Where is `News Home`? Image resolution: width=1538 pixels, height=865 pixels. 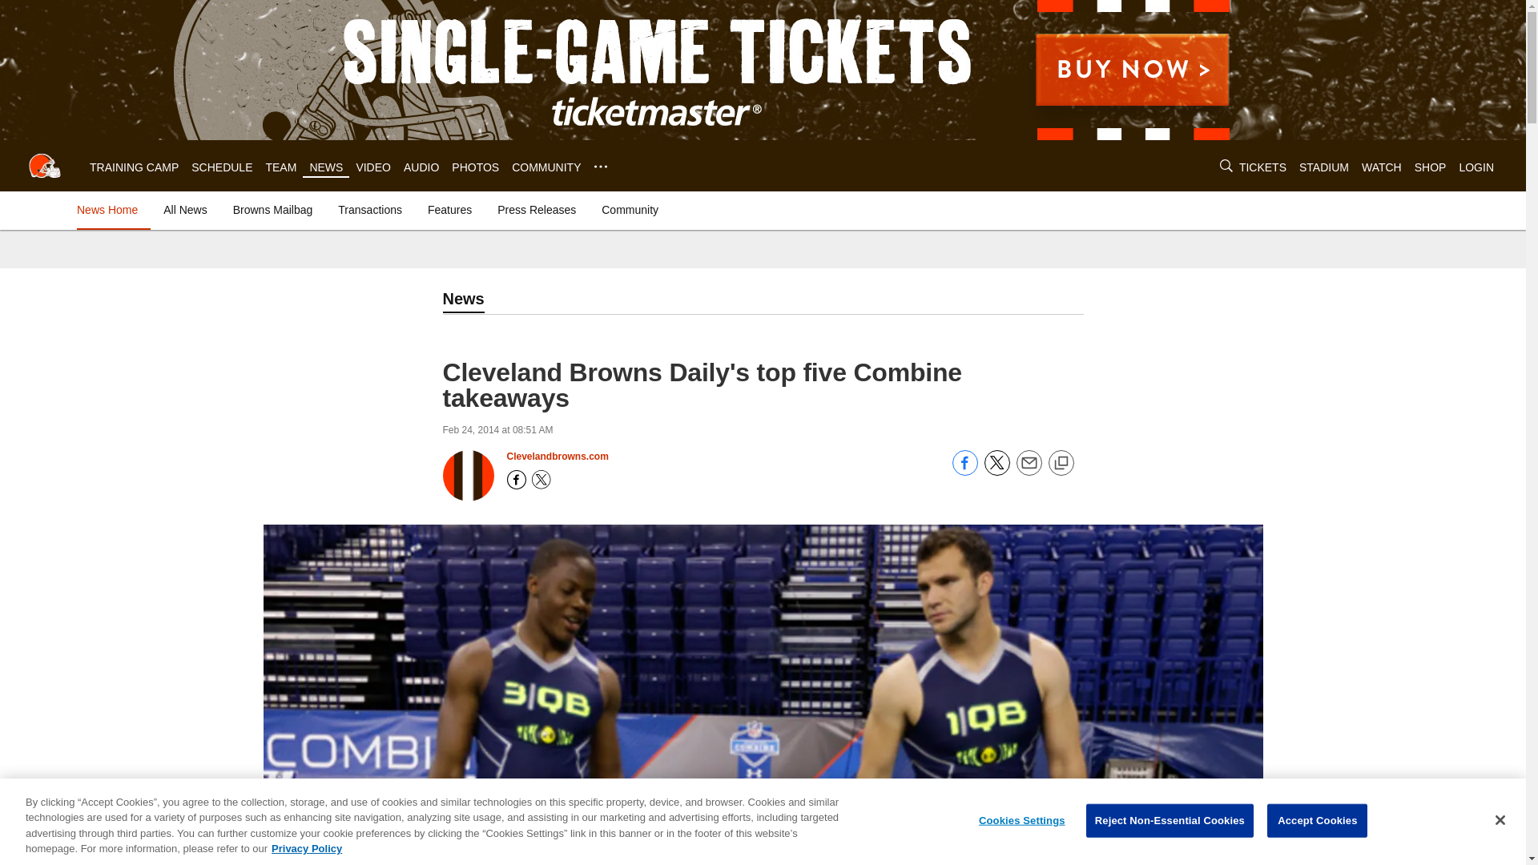
News Home is located at coordinates (111, 210).